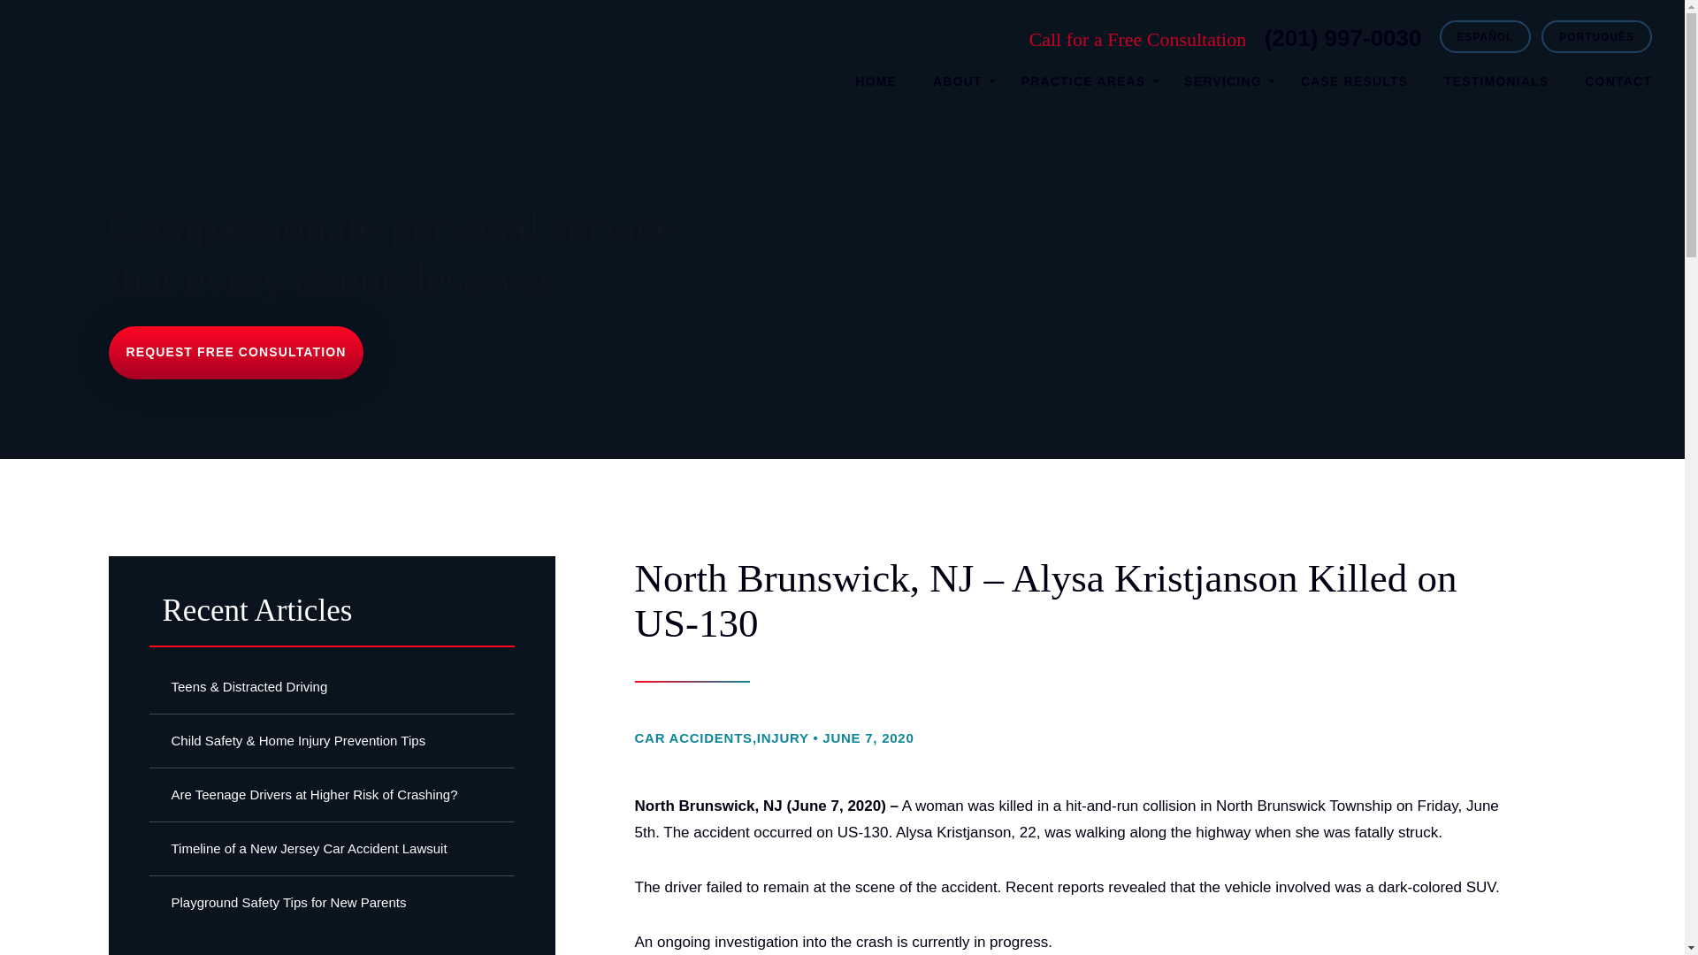  What do you see at coordinates (331, 794) in the screenshot?
I see `Are Teenage Drivers at Higher Risk of Crashing?` at bounding box center [331, 794].